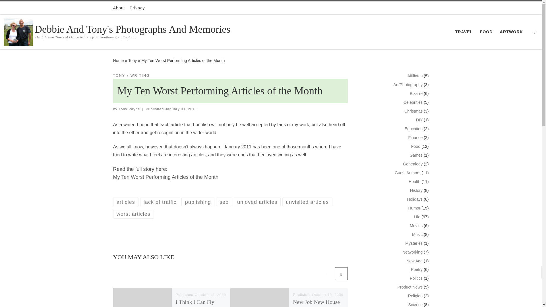 This screenshot has width=546, height=307. I want to click on 11:19 am, so click(181, 109).